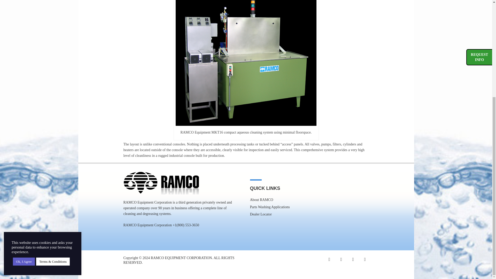  I want to click on About RAMCO, so click(261, 199).